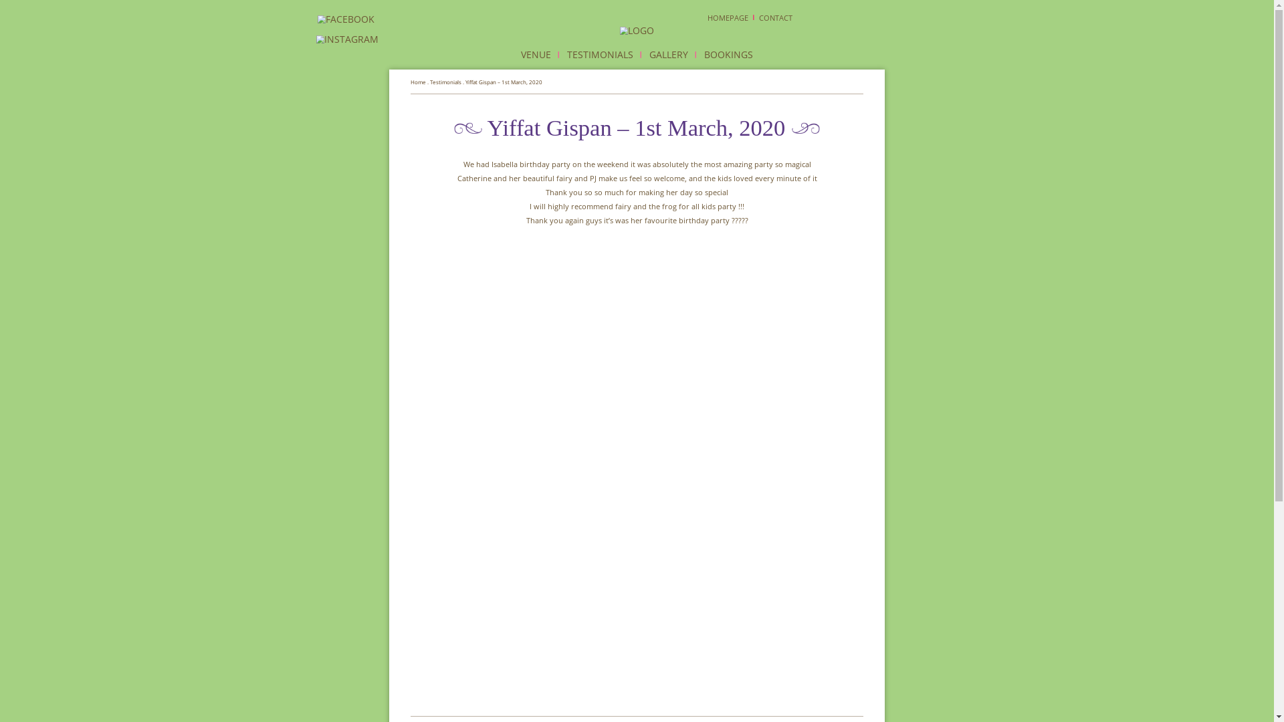 The image size is (1284, 722). Describe the element at coordinates (594, 108) in the screenshot. I see `Testimonials` at that location.